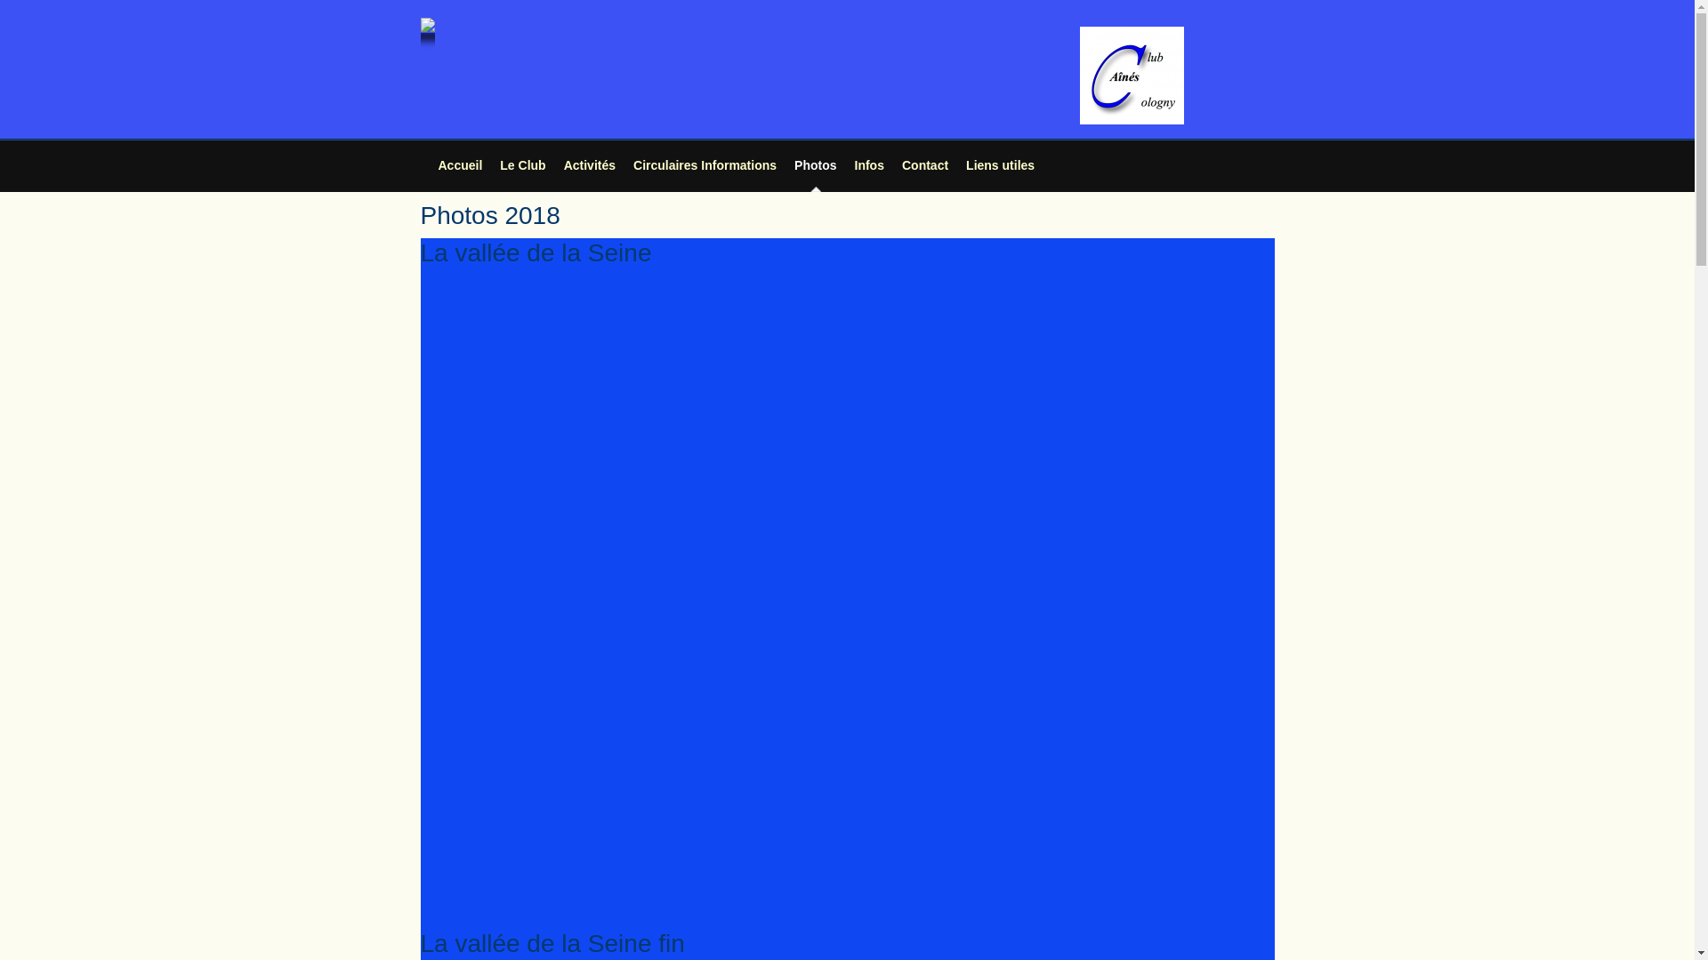  What do you see at coordinates (1018, 404) in the screenshot?
I see `La maison de Claud Monet` at bounding box center [1018, 404].